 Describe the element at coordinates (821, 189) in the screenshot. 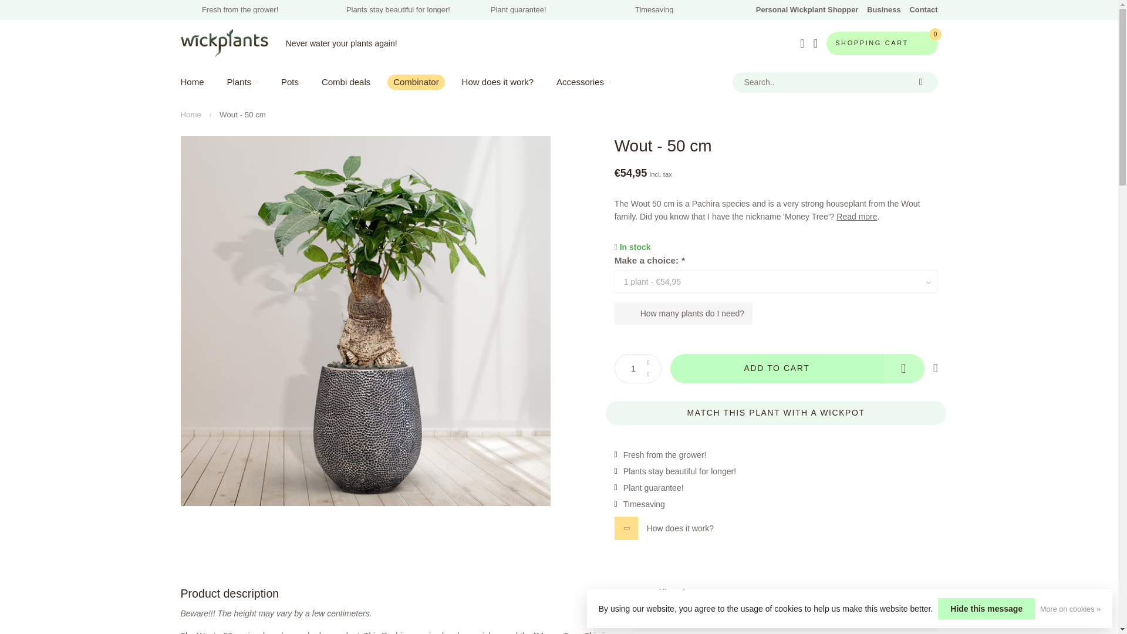

I see `1` at that location.